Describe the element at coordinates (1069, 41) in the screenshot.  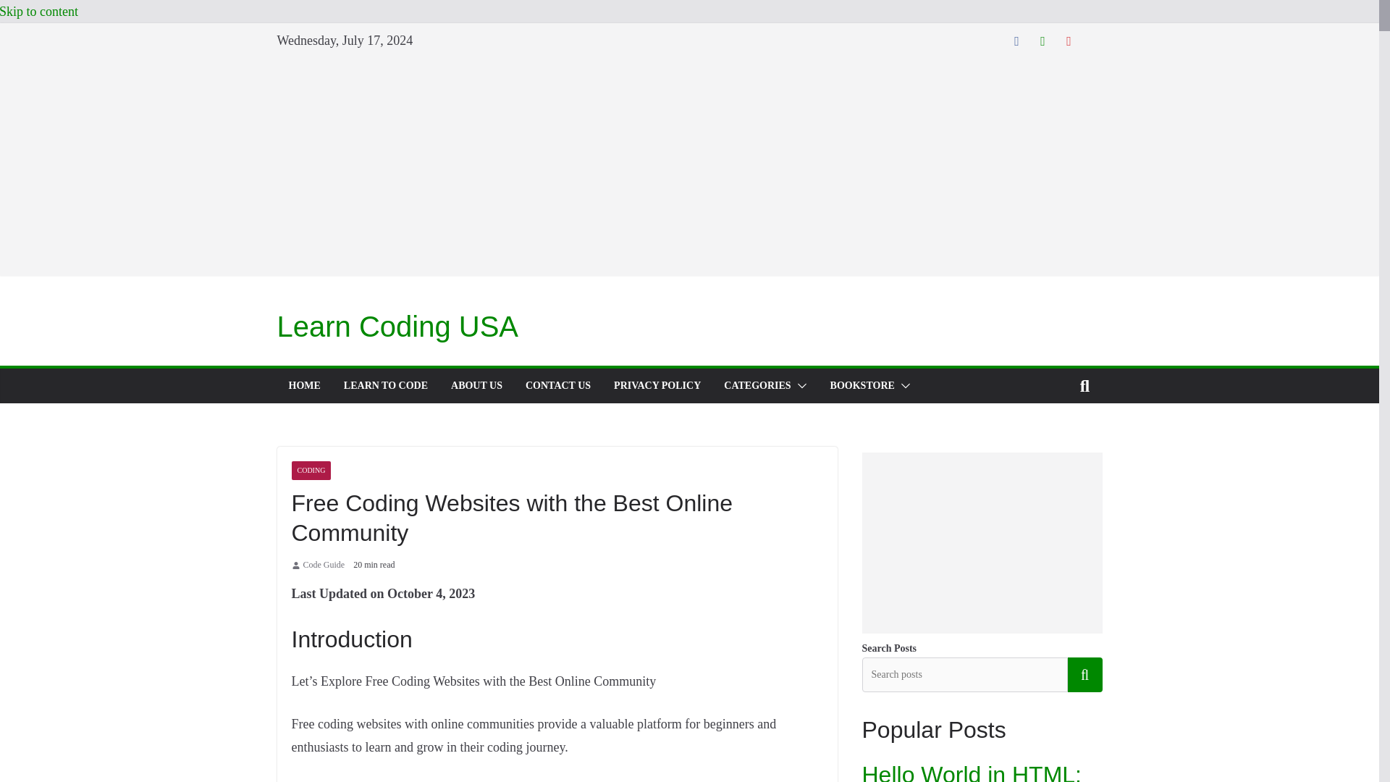
I see `Pinterest` at that location.